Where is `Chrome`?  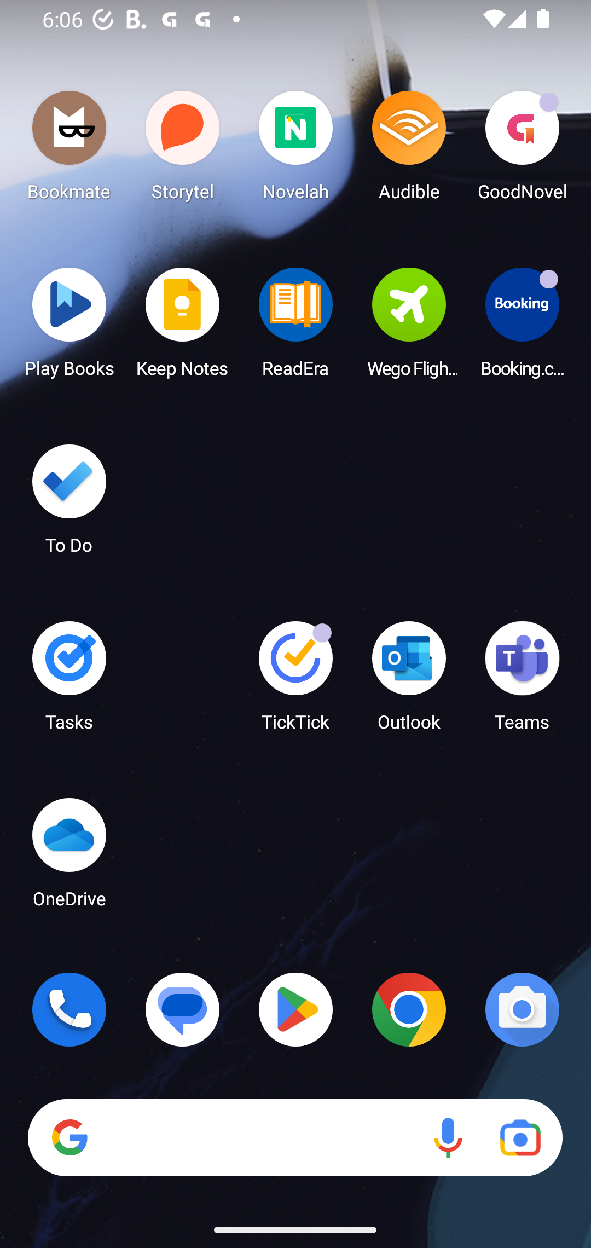 Chrome is located at coordinates (409, 1009).